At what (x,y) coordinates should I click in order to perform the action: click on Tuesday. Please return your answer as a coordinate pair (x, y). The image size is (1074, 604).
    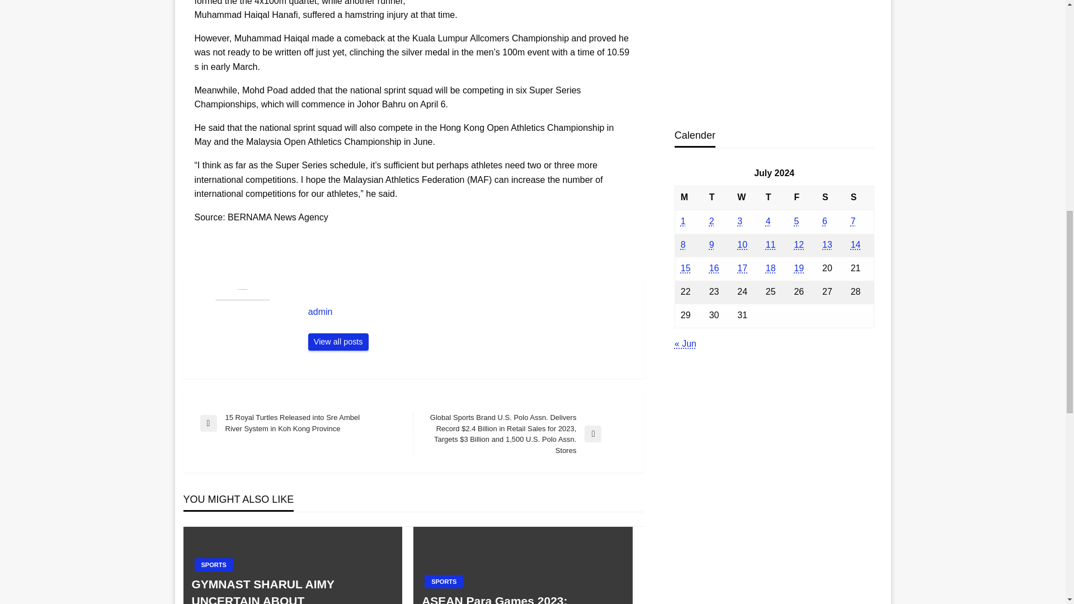
    Looking at the image, I should click on (718, 197).